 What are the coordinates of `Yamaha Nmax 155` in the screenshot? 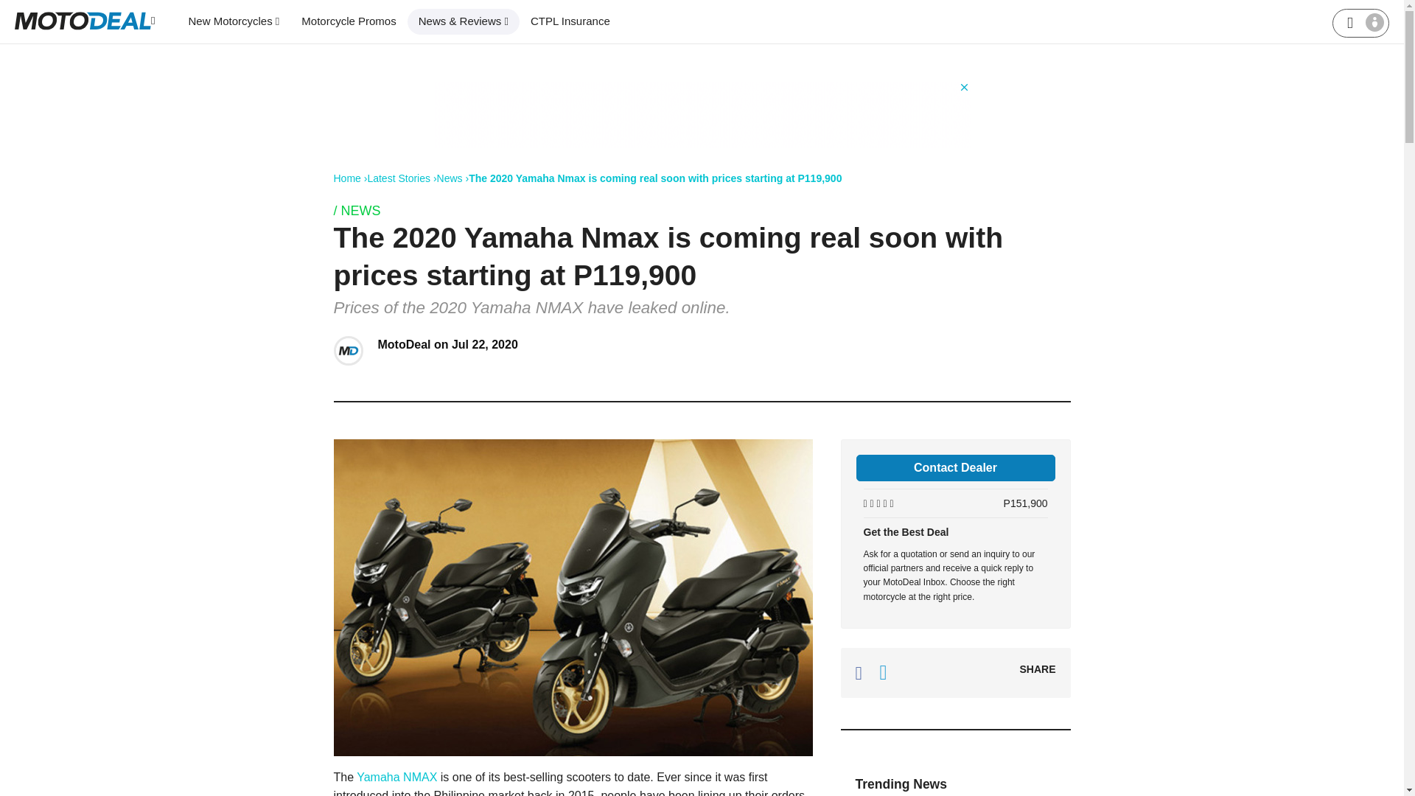 It's located at (398, 777).